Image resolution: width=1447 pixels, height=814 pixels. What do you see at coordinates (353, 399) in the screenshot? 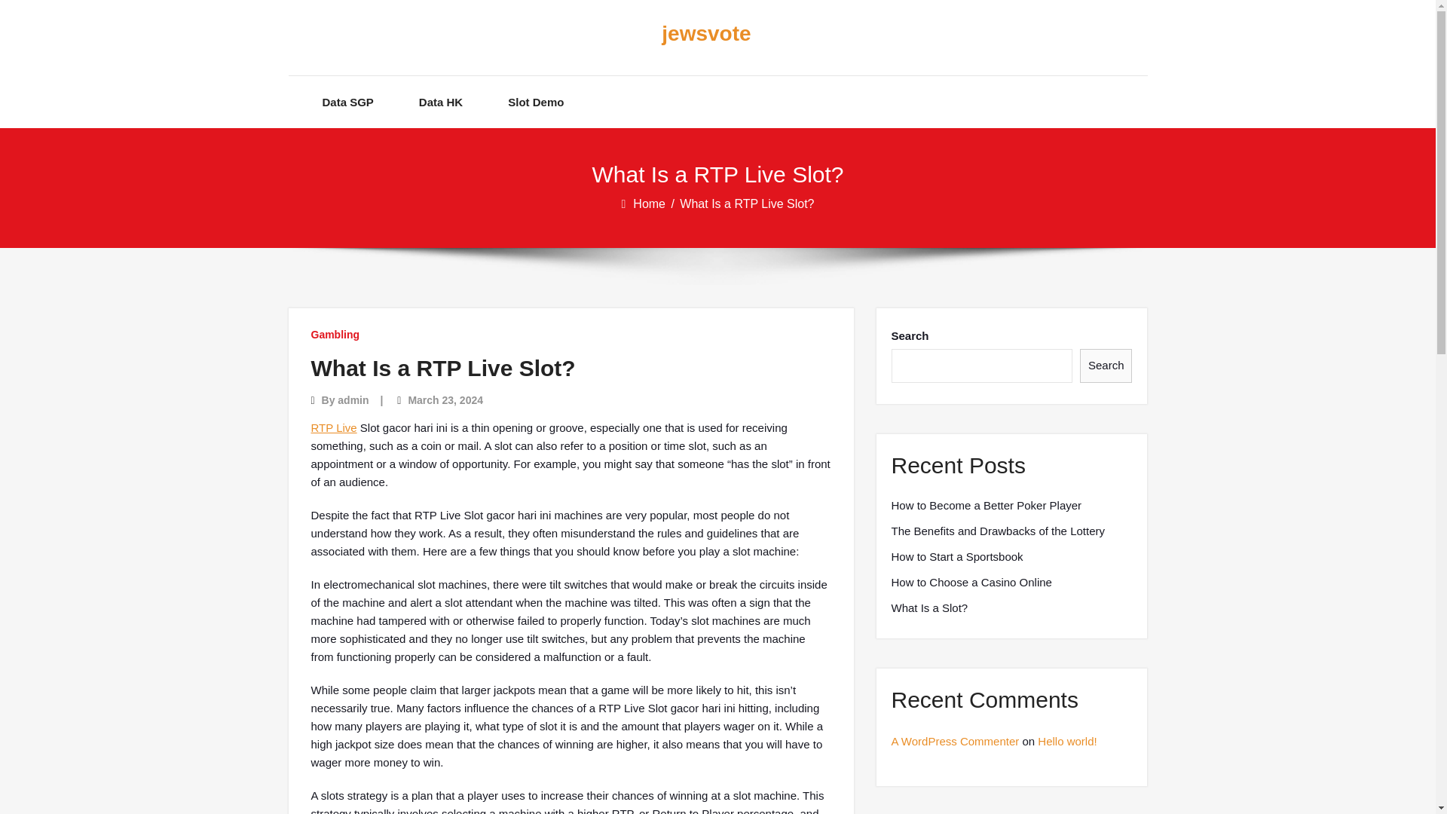
I see `admin` at bounding box center [353, 399].